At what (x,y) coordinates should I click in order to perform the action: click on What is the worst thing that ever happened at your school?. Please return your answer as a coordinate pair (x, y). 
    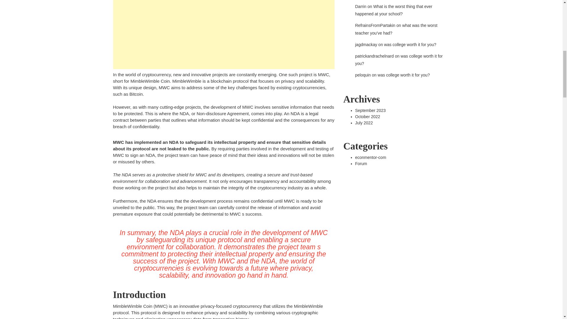
    Looking at the image, I should click on (393, 10).